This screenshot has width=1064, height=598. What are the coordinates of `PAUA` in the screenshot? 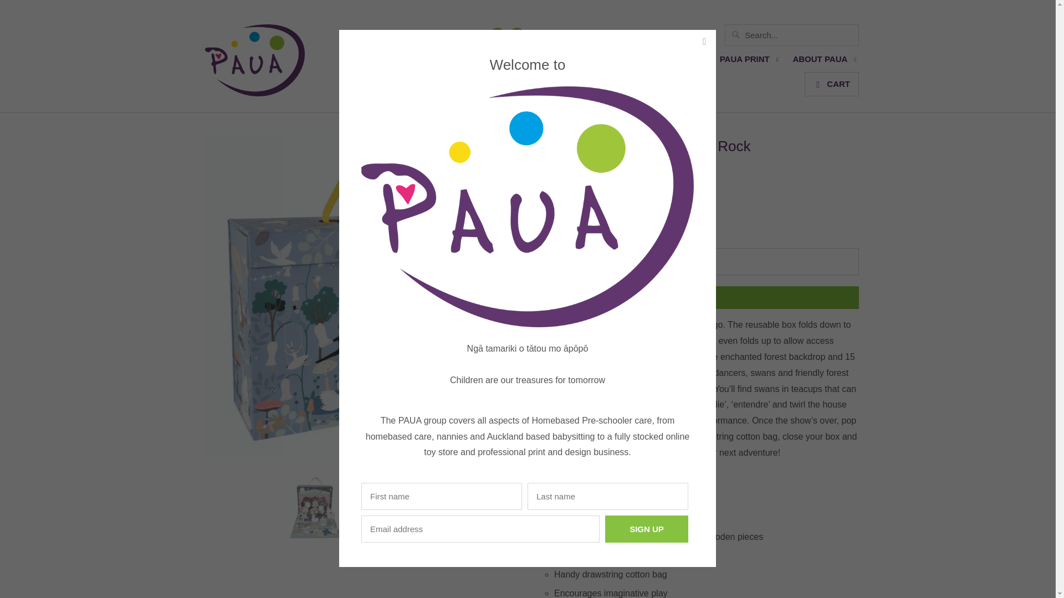 It's located at (255, 64).